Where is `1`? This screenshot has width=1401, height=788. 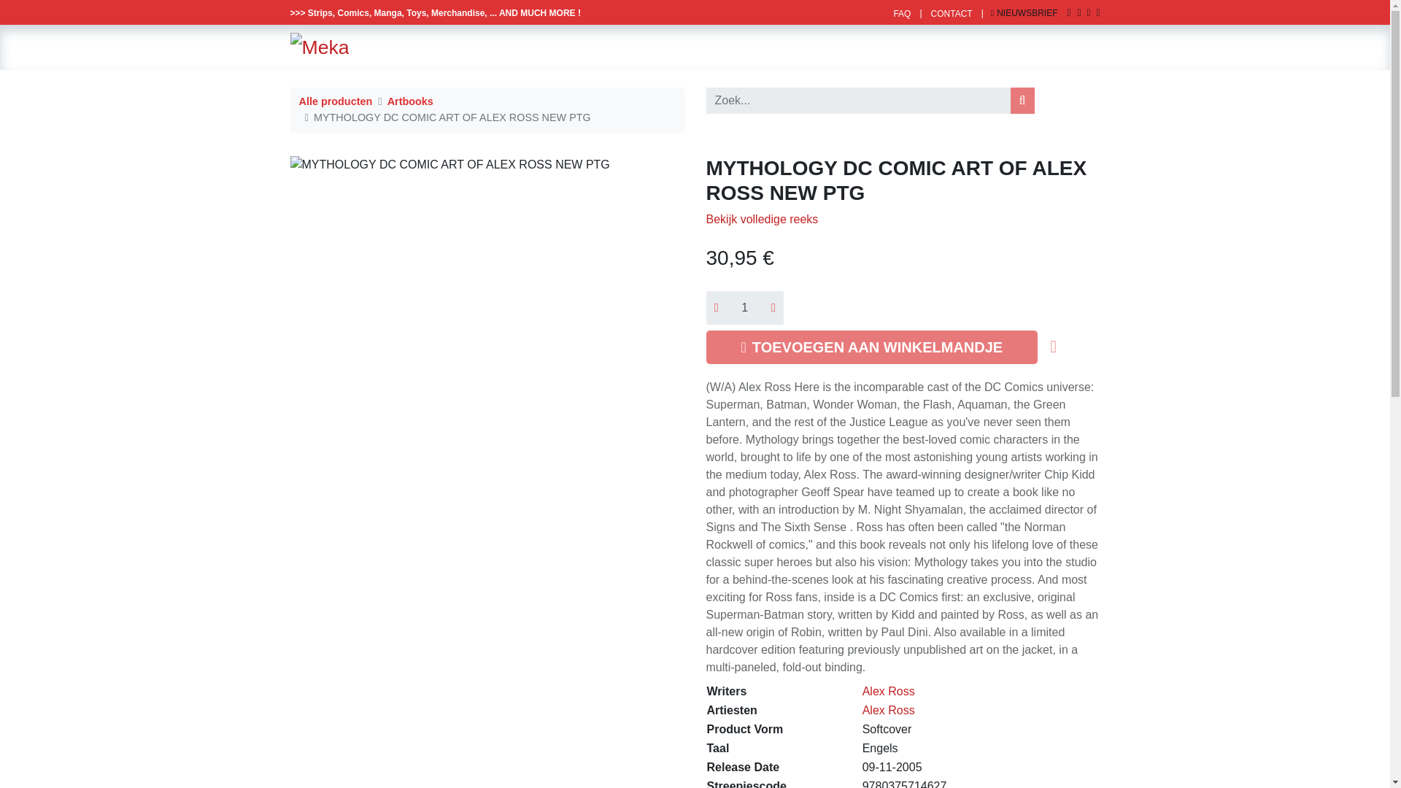
1 is located at coordinates (745, 307).